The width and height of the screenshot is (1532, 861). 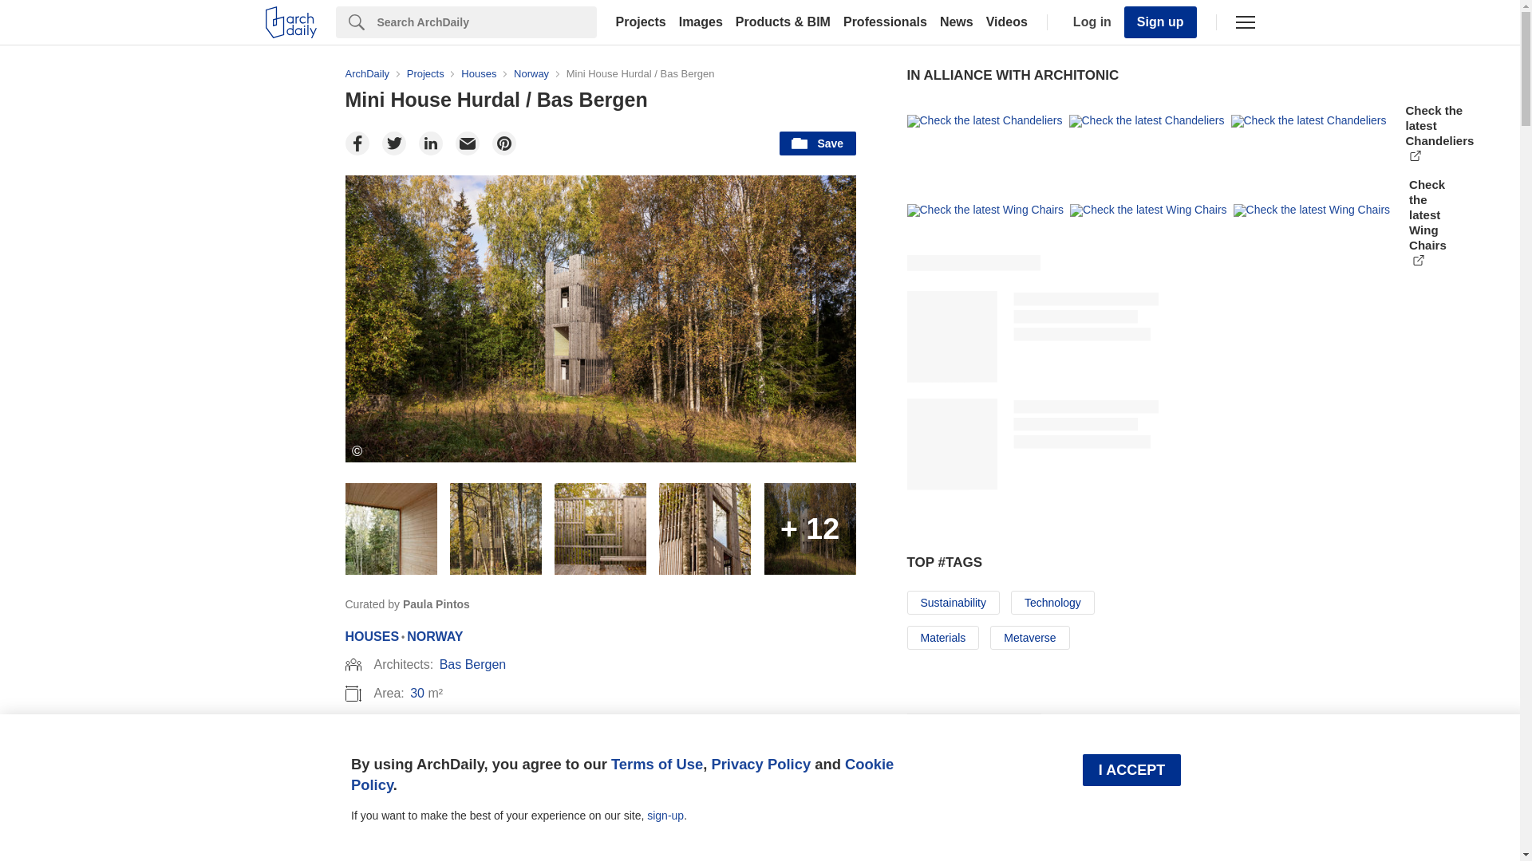 I want to click on Videos, so click(x=1007, y=22).